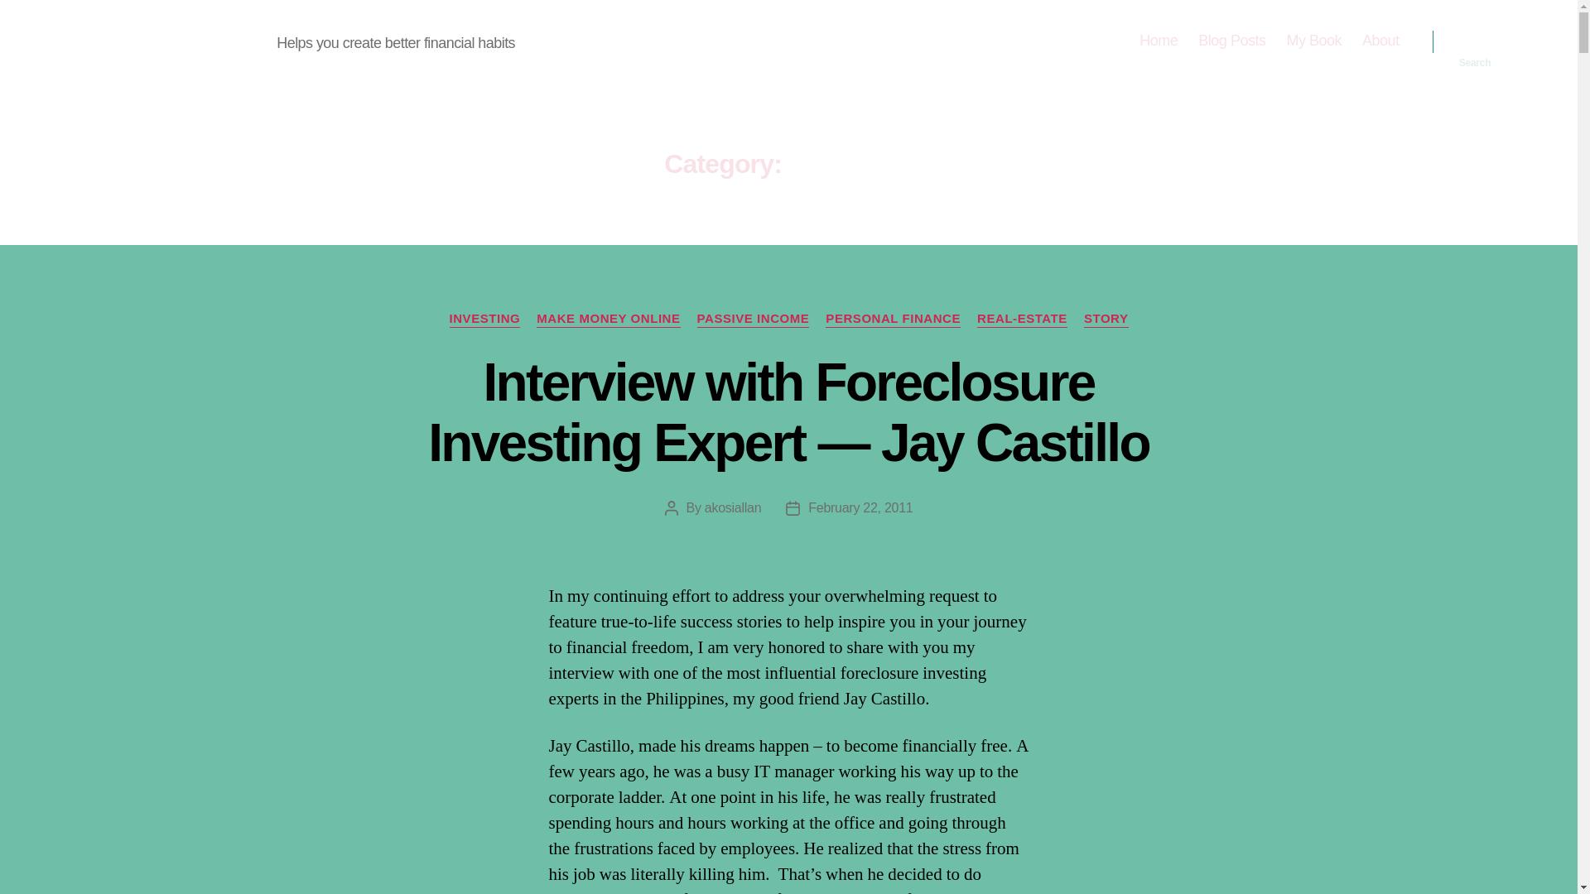 The height and width of the screenshot is (894, 1590). What do you see at coordinates (1022, 320) in the screenshot?
I see `REAL-ESTATE` at bounding box center [1022, 320].